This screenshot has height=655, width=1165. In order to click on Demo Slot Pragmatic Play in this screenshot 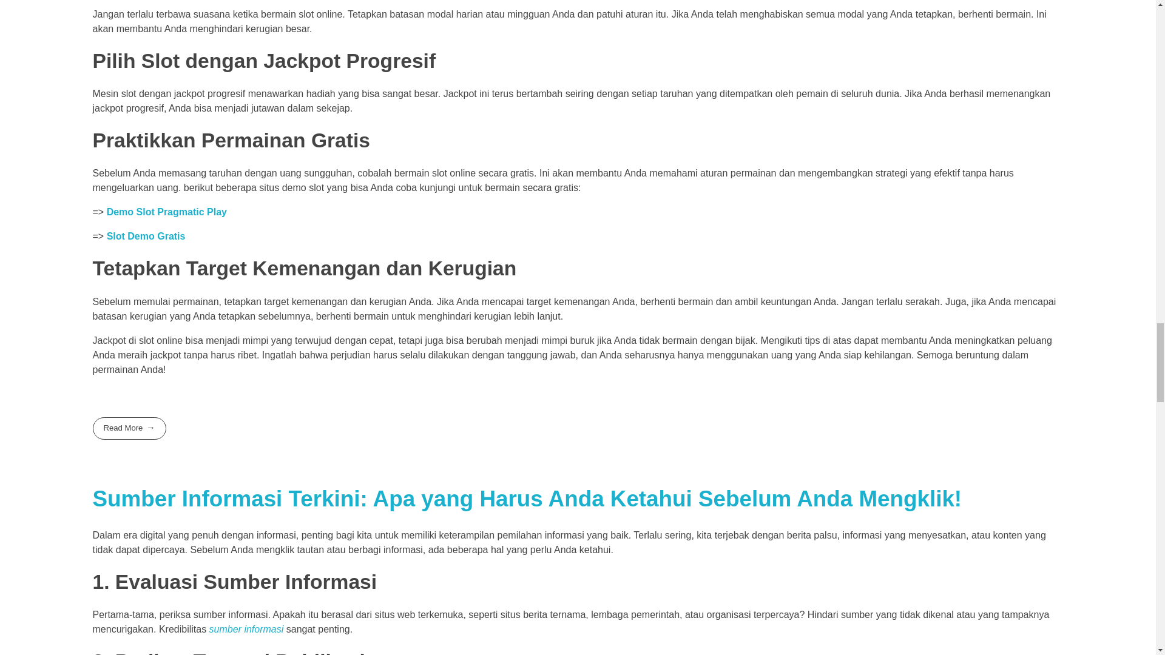, I will do `click(167, 212)`.